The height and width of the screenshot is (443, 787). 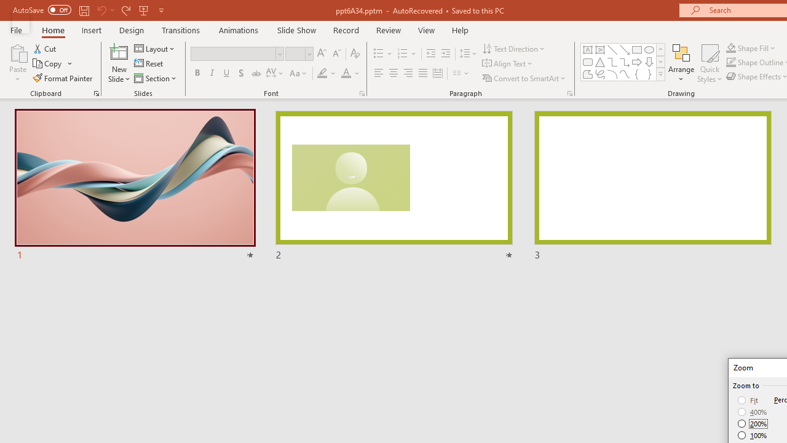 I want to click on Freeform: Shape, so click(x=588, y=74).